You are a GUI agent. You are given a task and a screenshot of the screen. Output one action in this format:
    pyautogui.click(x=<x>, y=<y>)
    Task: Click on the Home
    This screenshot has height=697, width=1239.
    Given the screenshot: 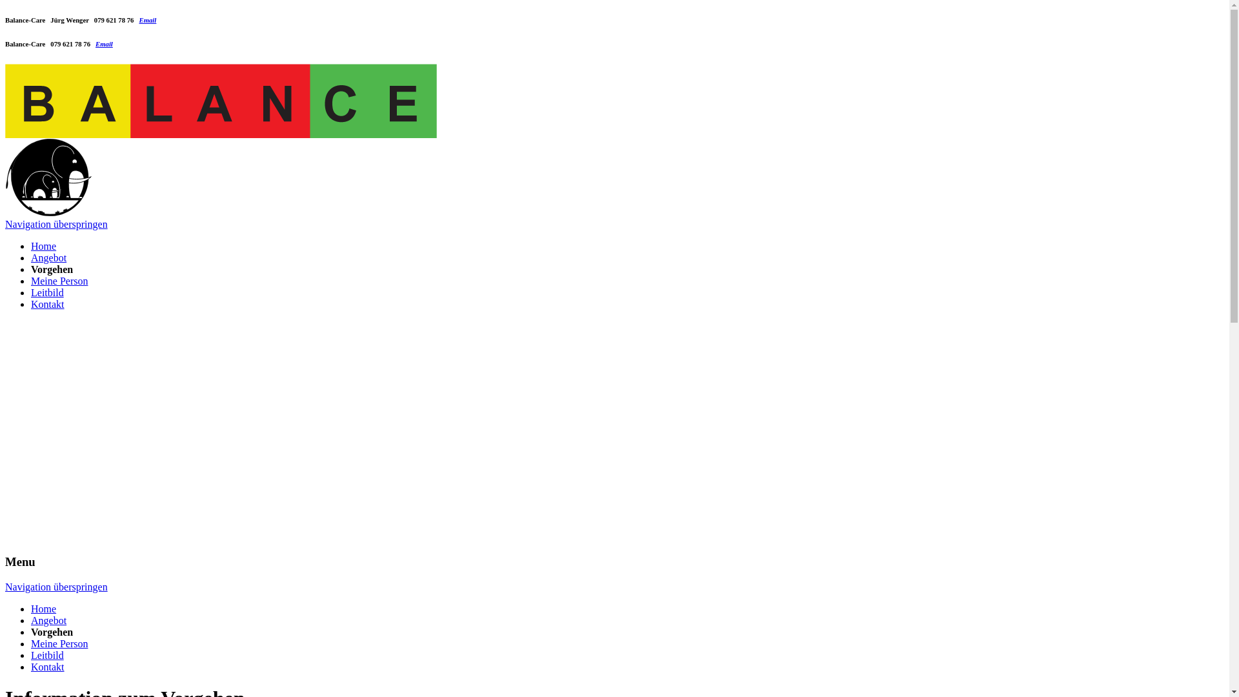 What is the action you would take?
    pyautogui.click(x=44, y=247)
    